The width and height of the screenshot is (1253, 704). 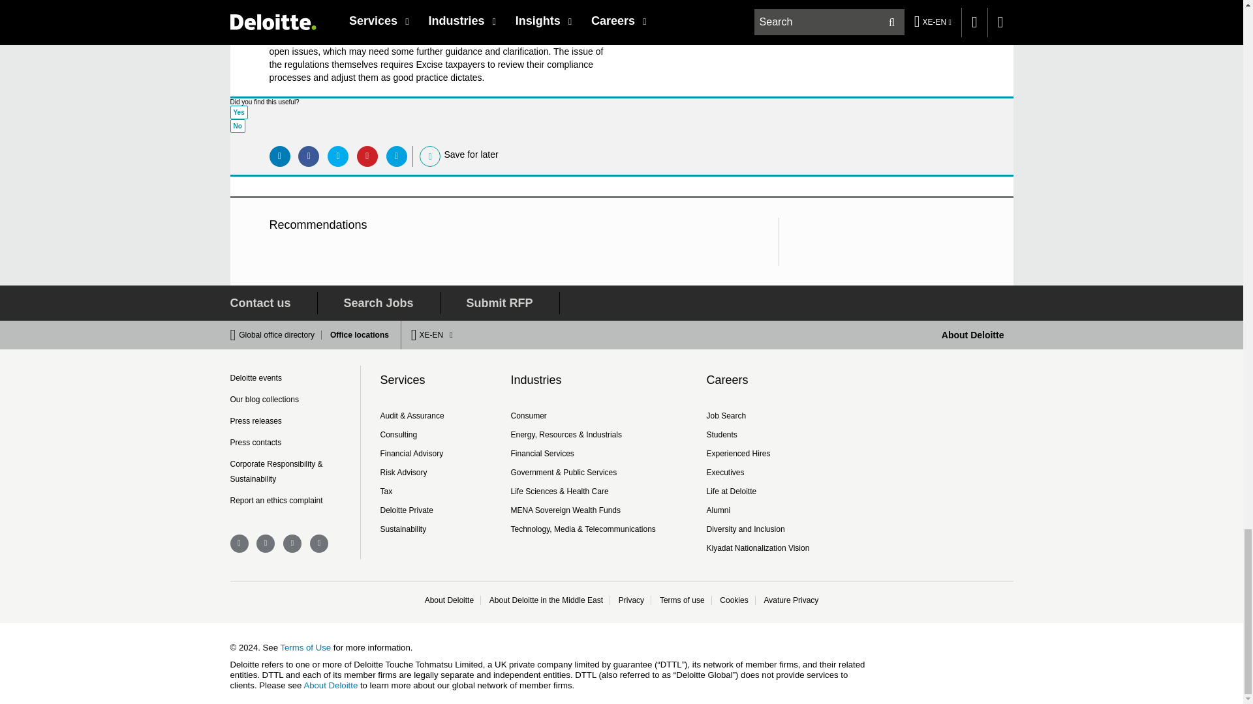 I want to click on Share on Twitter, so click(x=337, y=156).